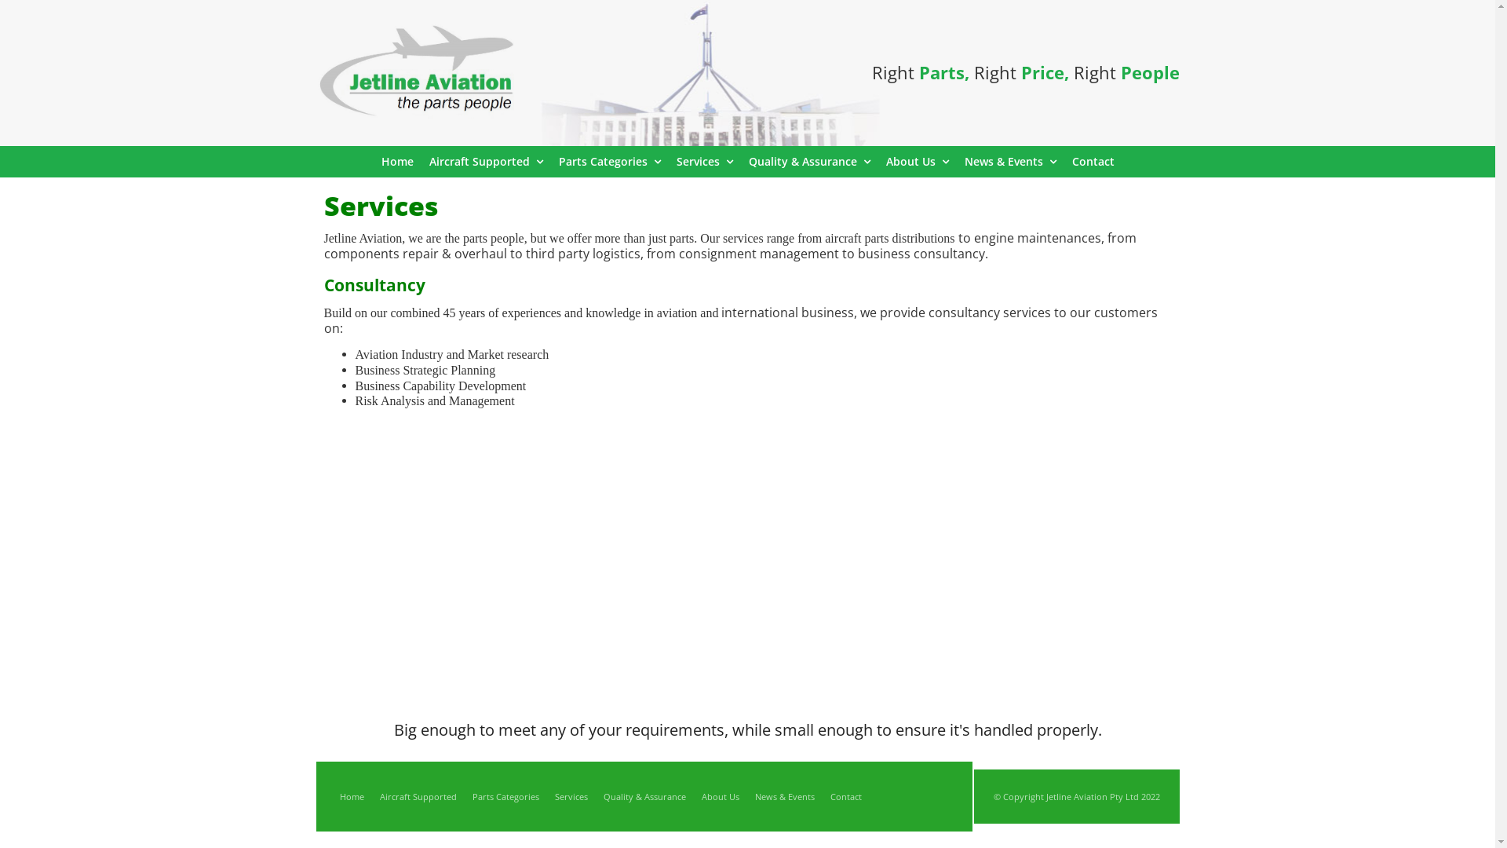 The image size is (1507, 848). Describe the element at coordinates (846, 797) in the screenshot. I see `Contact` at that location.